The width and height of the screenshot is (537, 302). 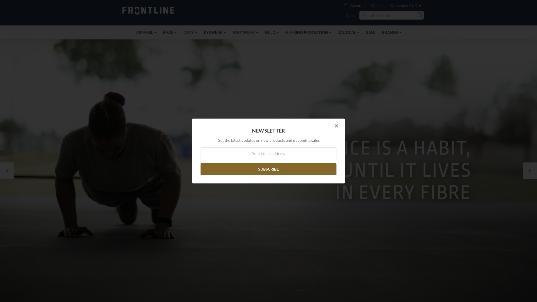 What do you see at coordinates (268, 169) in the screenshot?
I see `Subscribe` at bounding box center [268, 169].